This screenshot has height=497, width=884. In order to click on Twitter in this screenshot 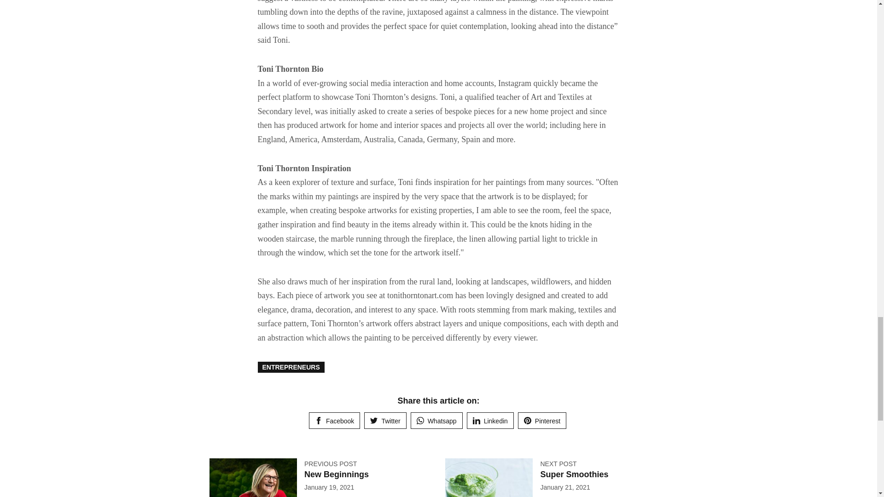, I will do `click(385, 421)`.